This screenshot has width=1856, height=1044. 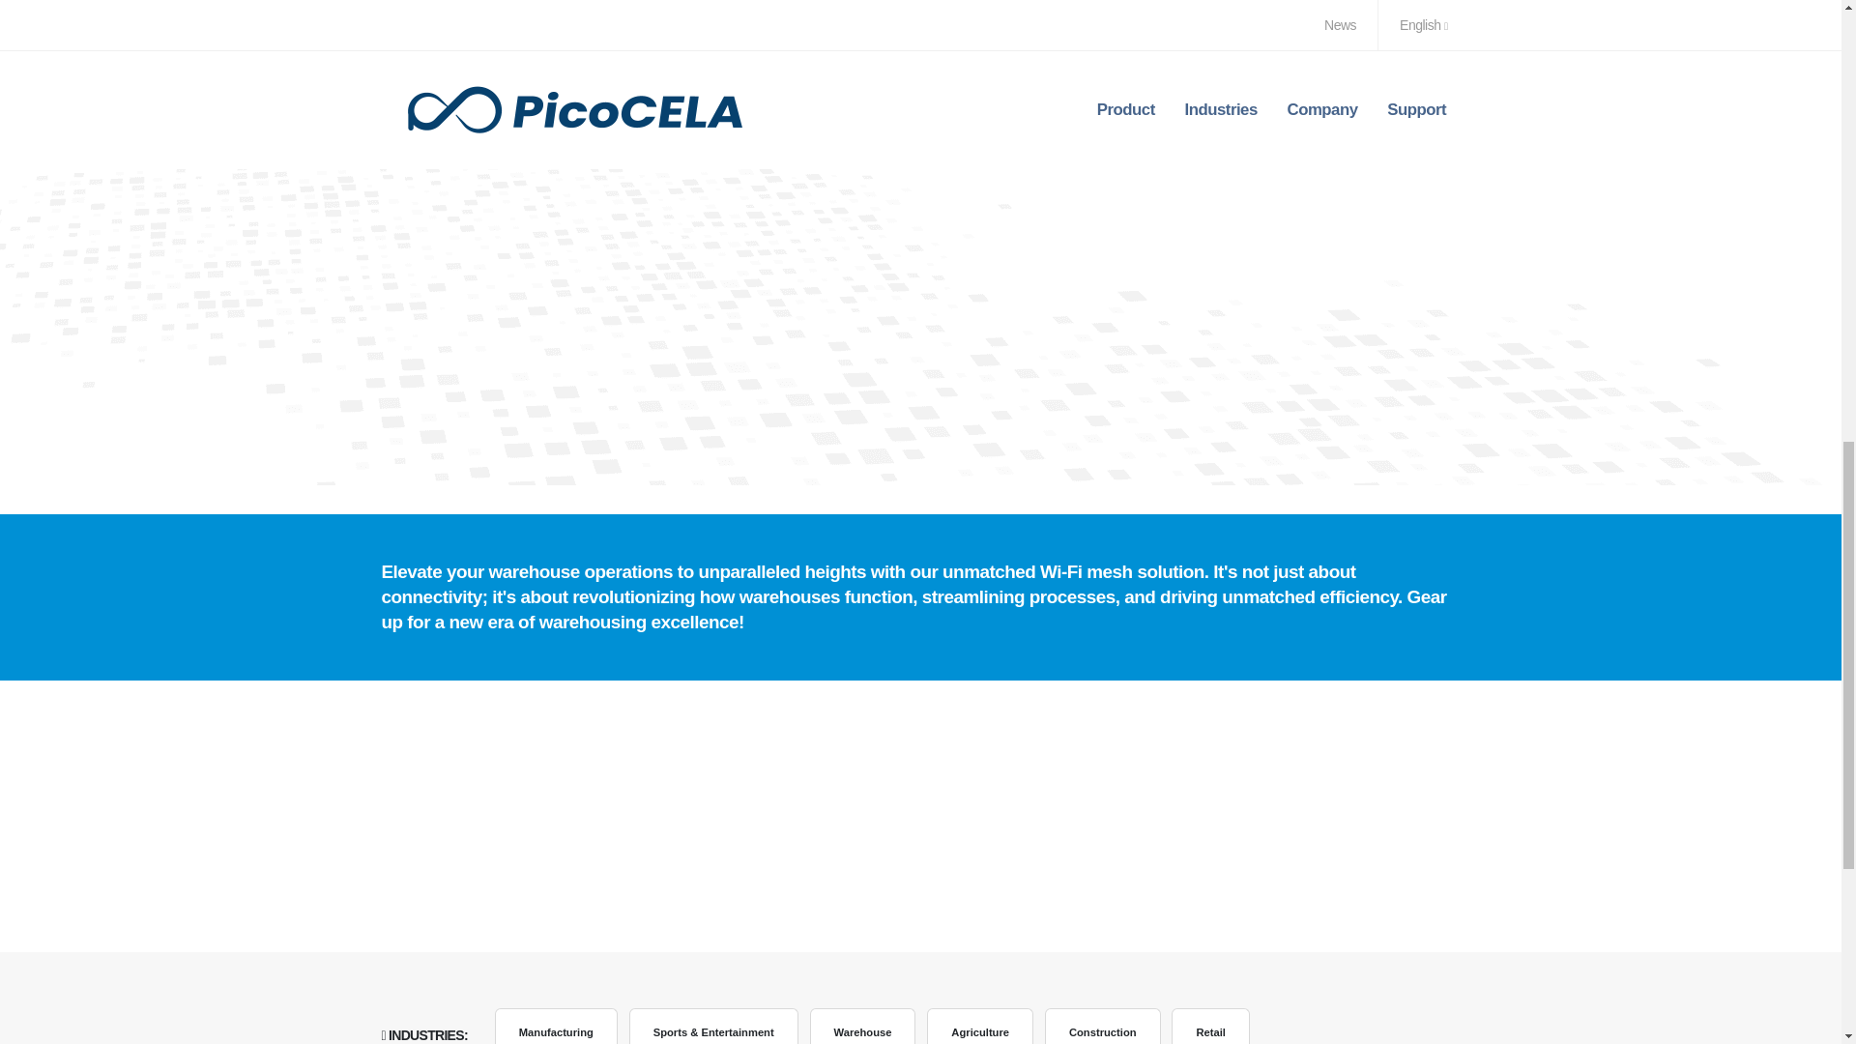 What do you see at coordinates (557, 1027) in the screenshot?
I see `Manufacturing` at bounding box center [557, 1027].